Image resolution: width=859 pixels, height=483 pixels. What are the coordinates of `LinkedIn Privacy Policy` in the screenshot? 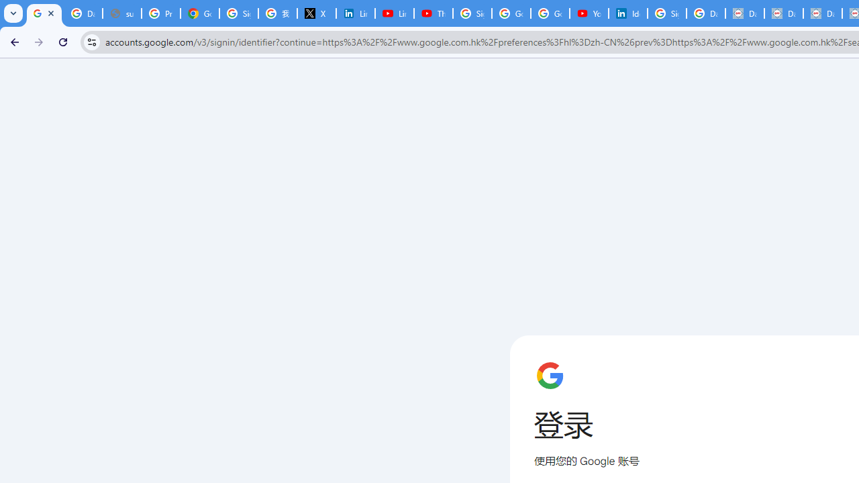 It's located at (356, 13).